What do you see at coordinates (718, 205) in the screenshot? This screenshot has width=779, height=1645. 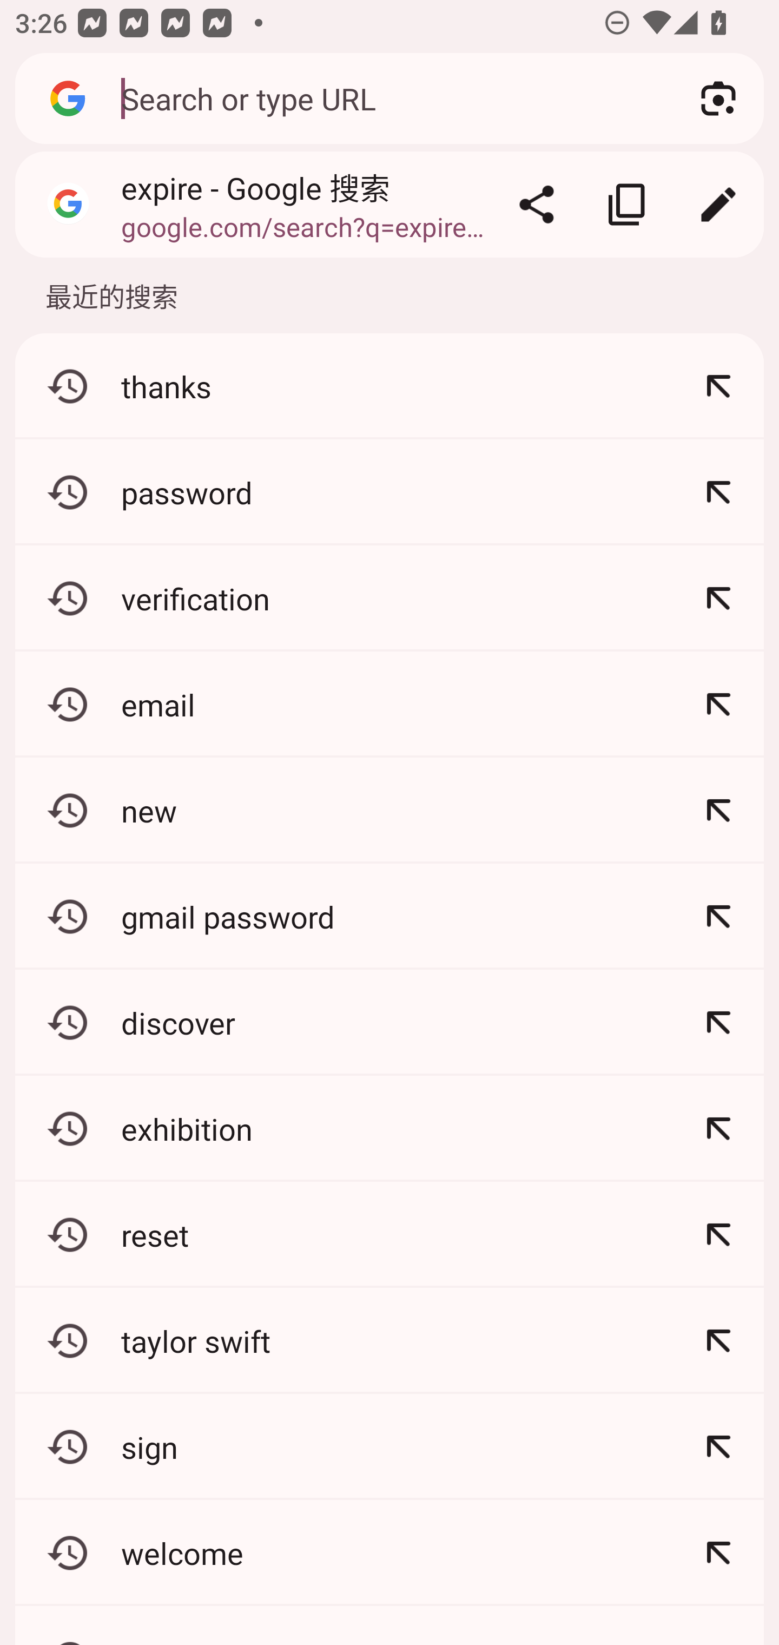 I see `Edit` at bounding box center [718, 205].